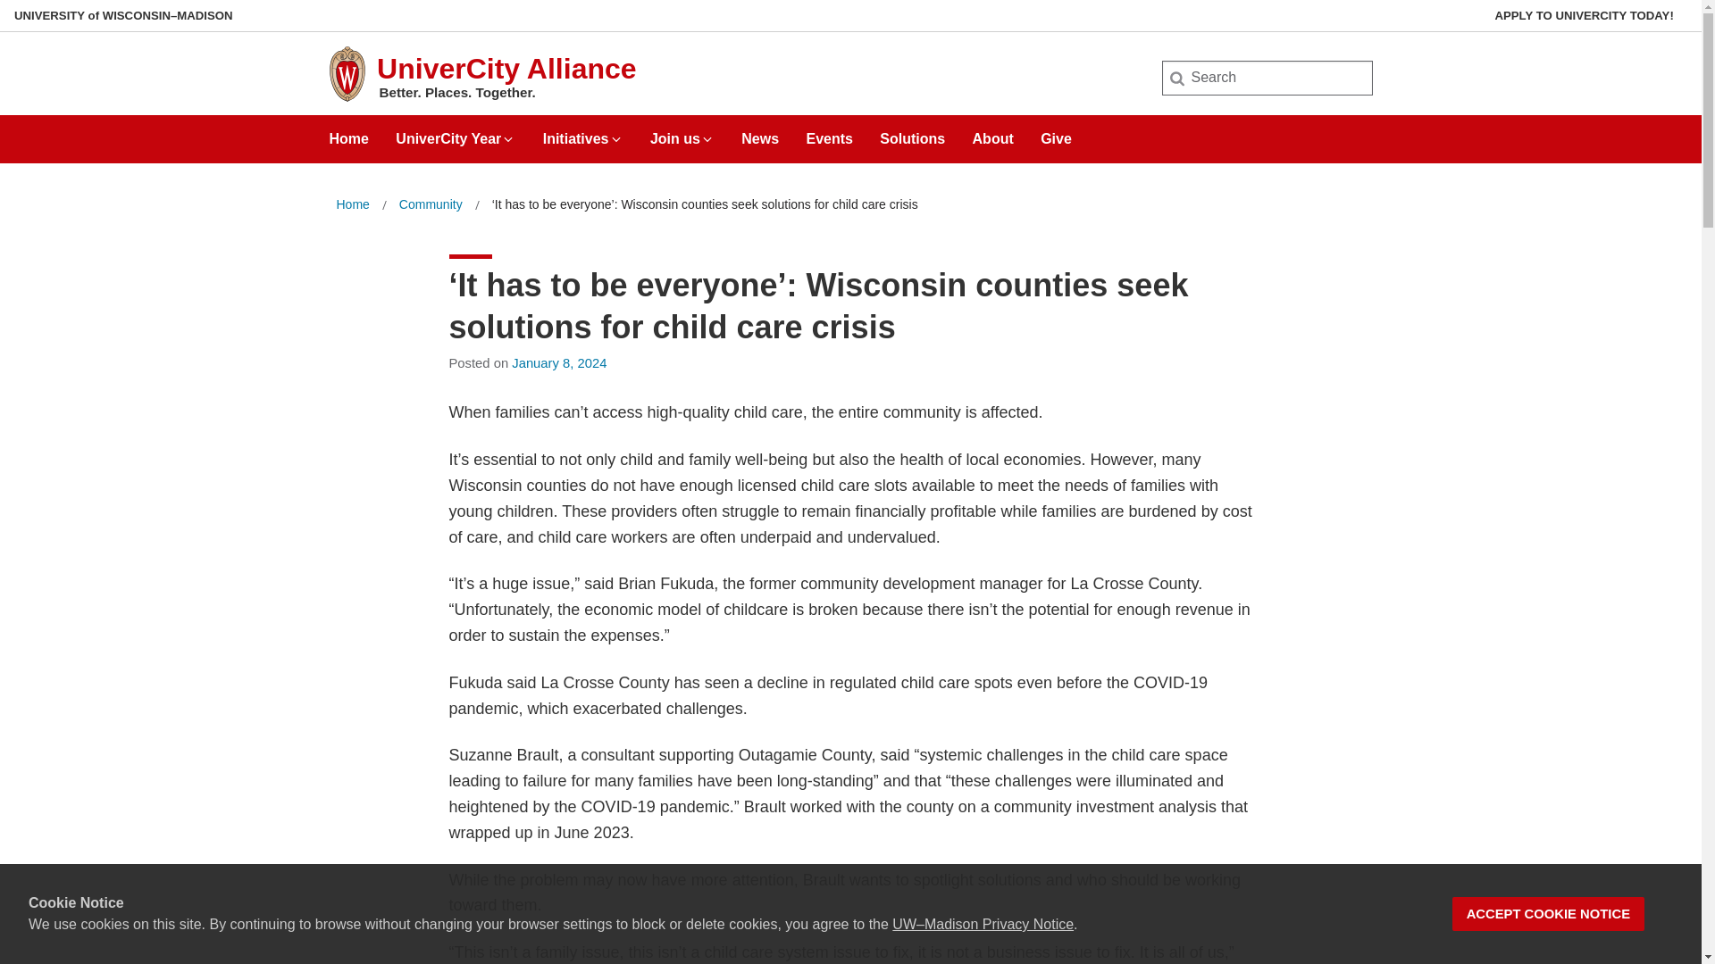  What do you see at coordinates (506, 69) in the screenshot?
I see `UniverCity Alliance` at bounding box center [506, 69].